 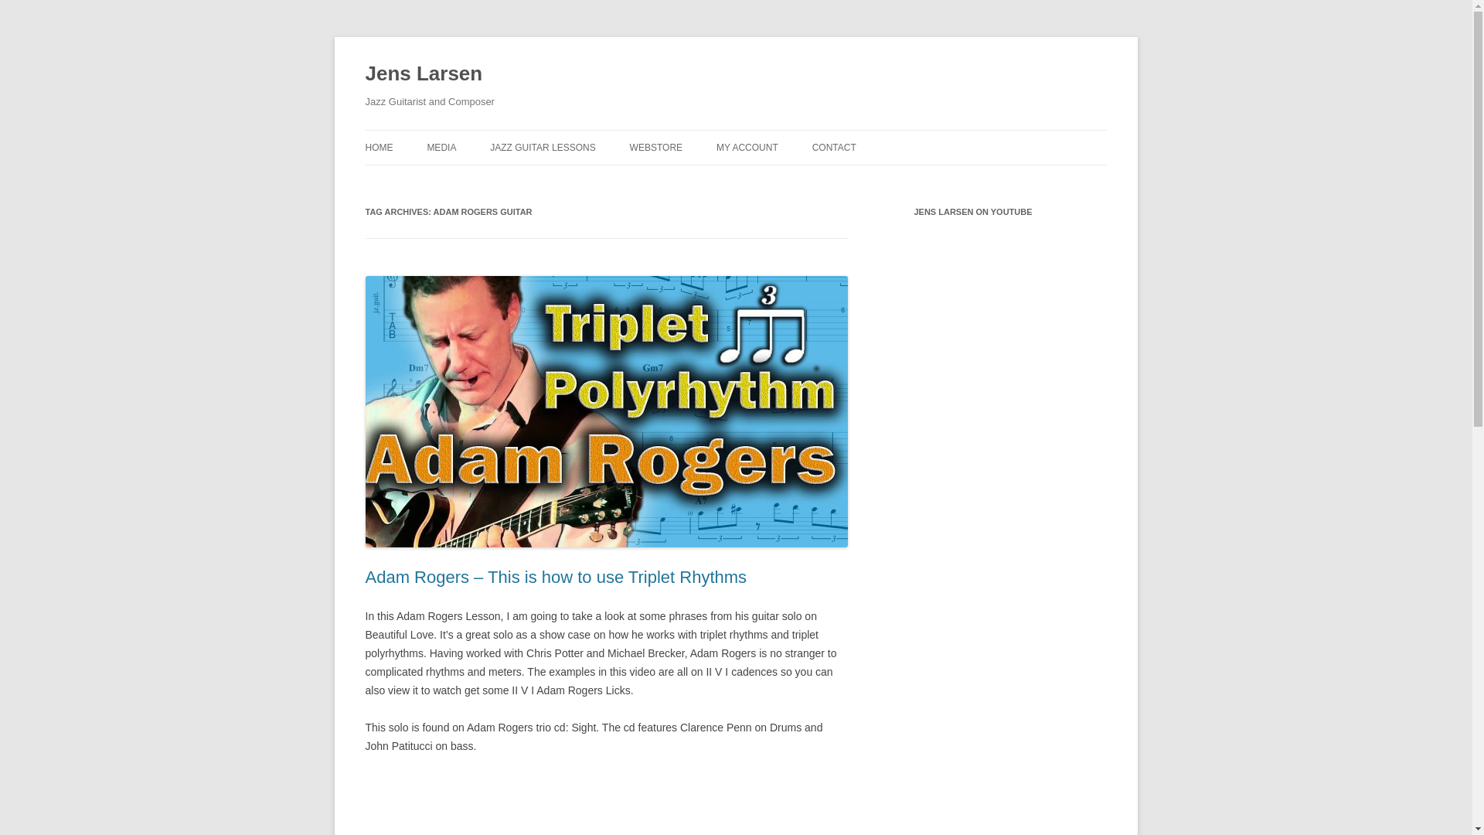 What do you see at coordinates (794, 179) in the screenshot?
I see `CART` at bounding box center [794, 179].